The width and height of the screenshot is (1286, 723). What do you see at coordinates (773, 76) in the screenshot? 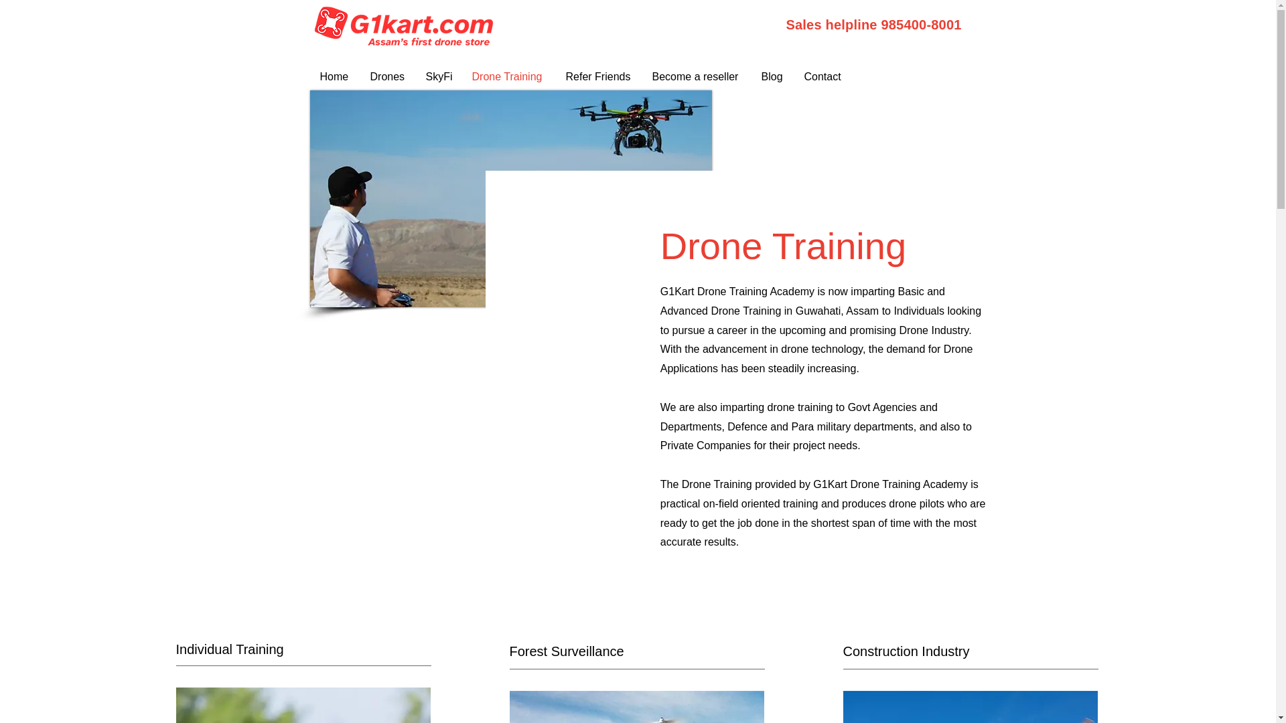
I see `Blog` at bounding box center [773, 76].